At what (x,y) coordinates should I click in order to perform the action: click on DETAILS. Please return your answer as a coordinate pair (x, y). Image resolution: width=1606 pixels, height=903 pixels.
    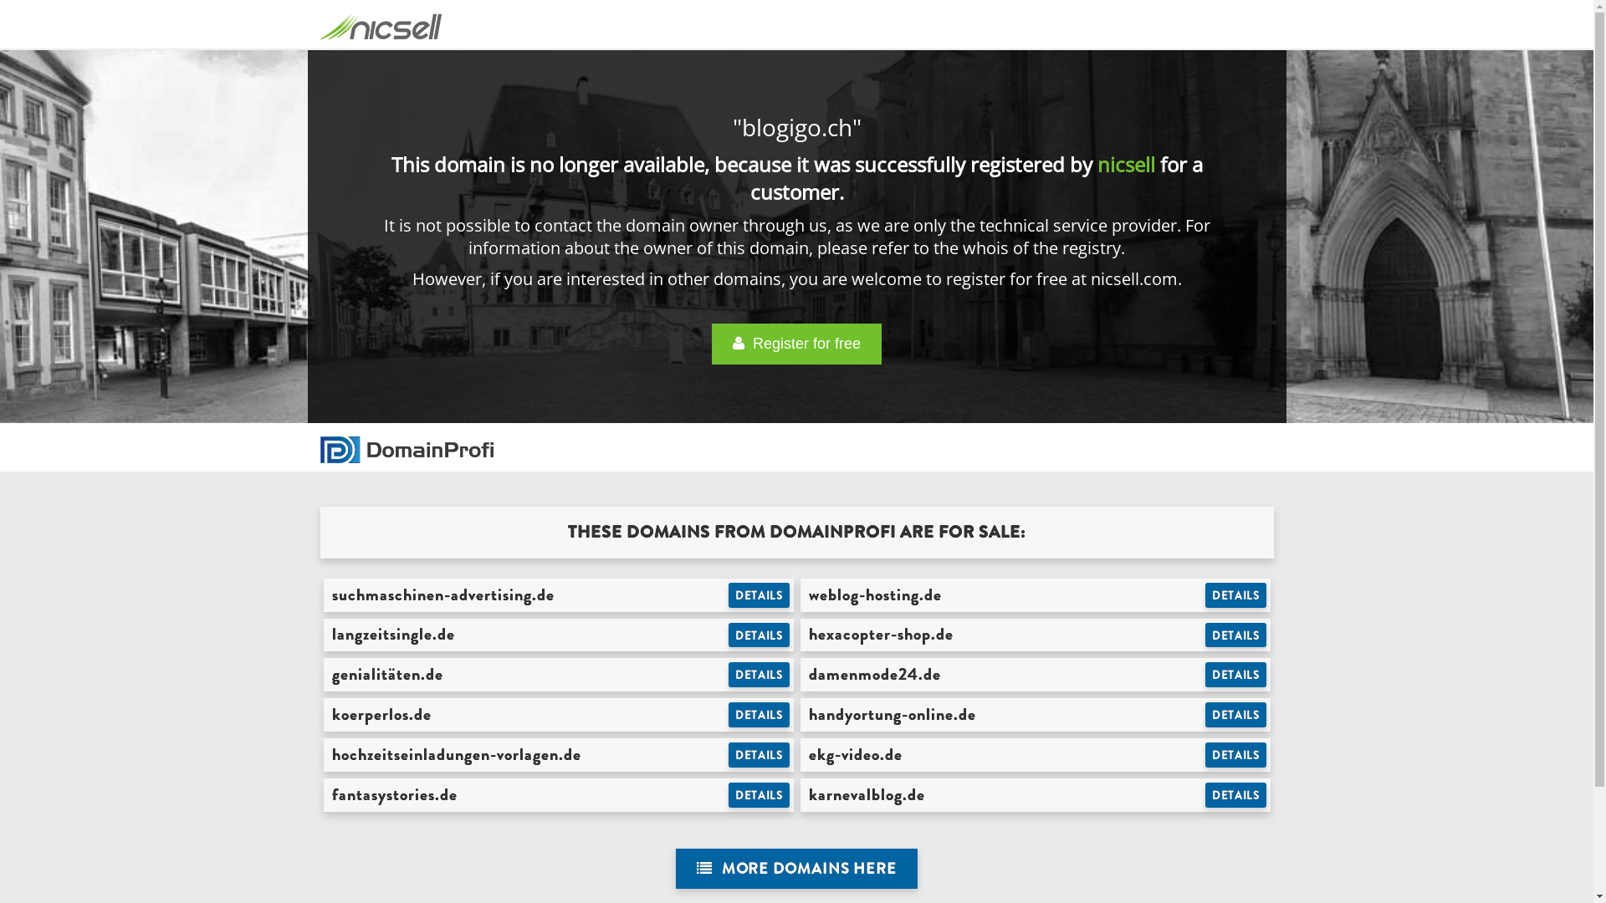
    Looking at the image, I should click on (760, 675).